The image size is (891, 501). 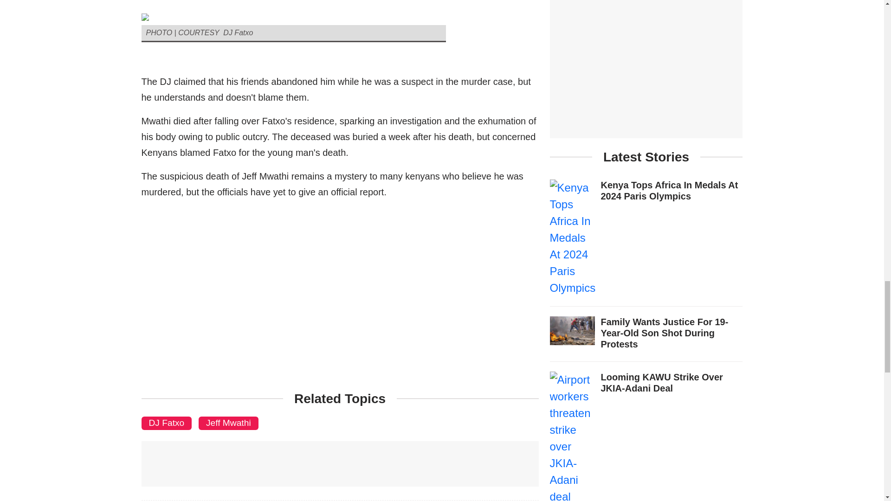 What do you see at coordinates (166, 423) in the screenshot?
I see `Topic: DJ Fatxo` at bounding box center [166, 423].